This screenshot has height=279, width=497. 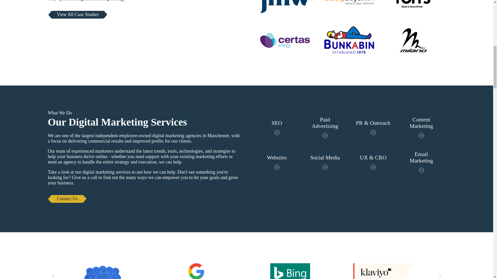 What do you see at coordinates (67, 199) in the screenshot?
I see `Contact Us` at bounding box center [67, 199].